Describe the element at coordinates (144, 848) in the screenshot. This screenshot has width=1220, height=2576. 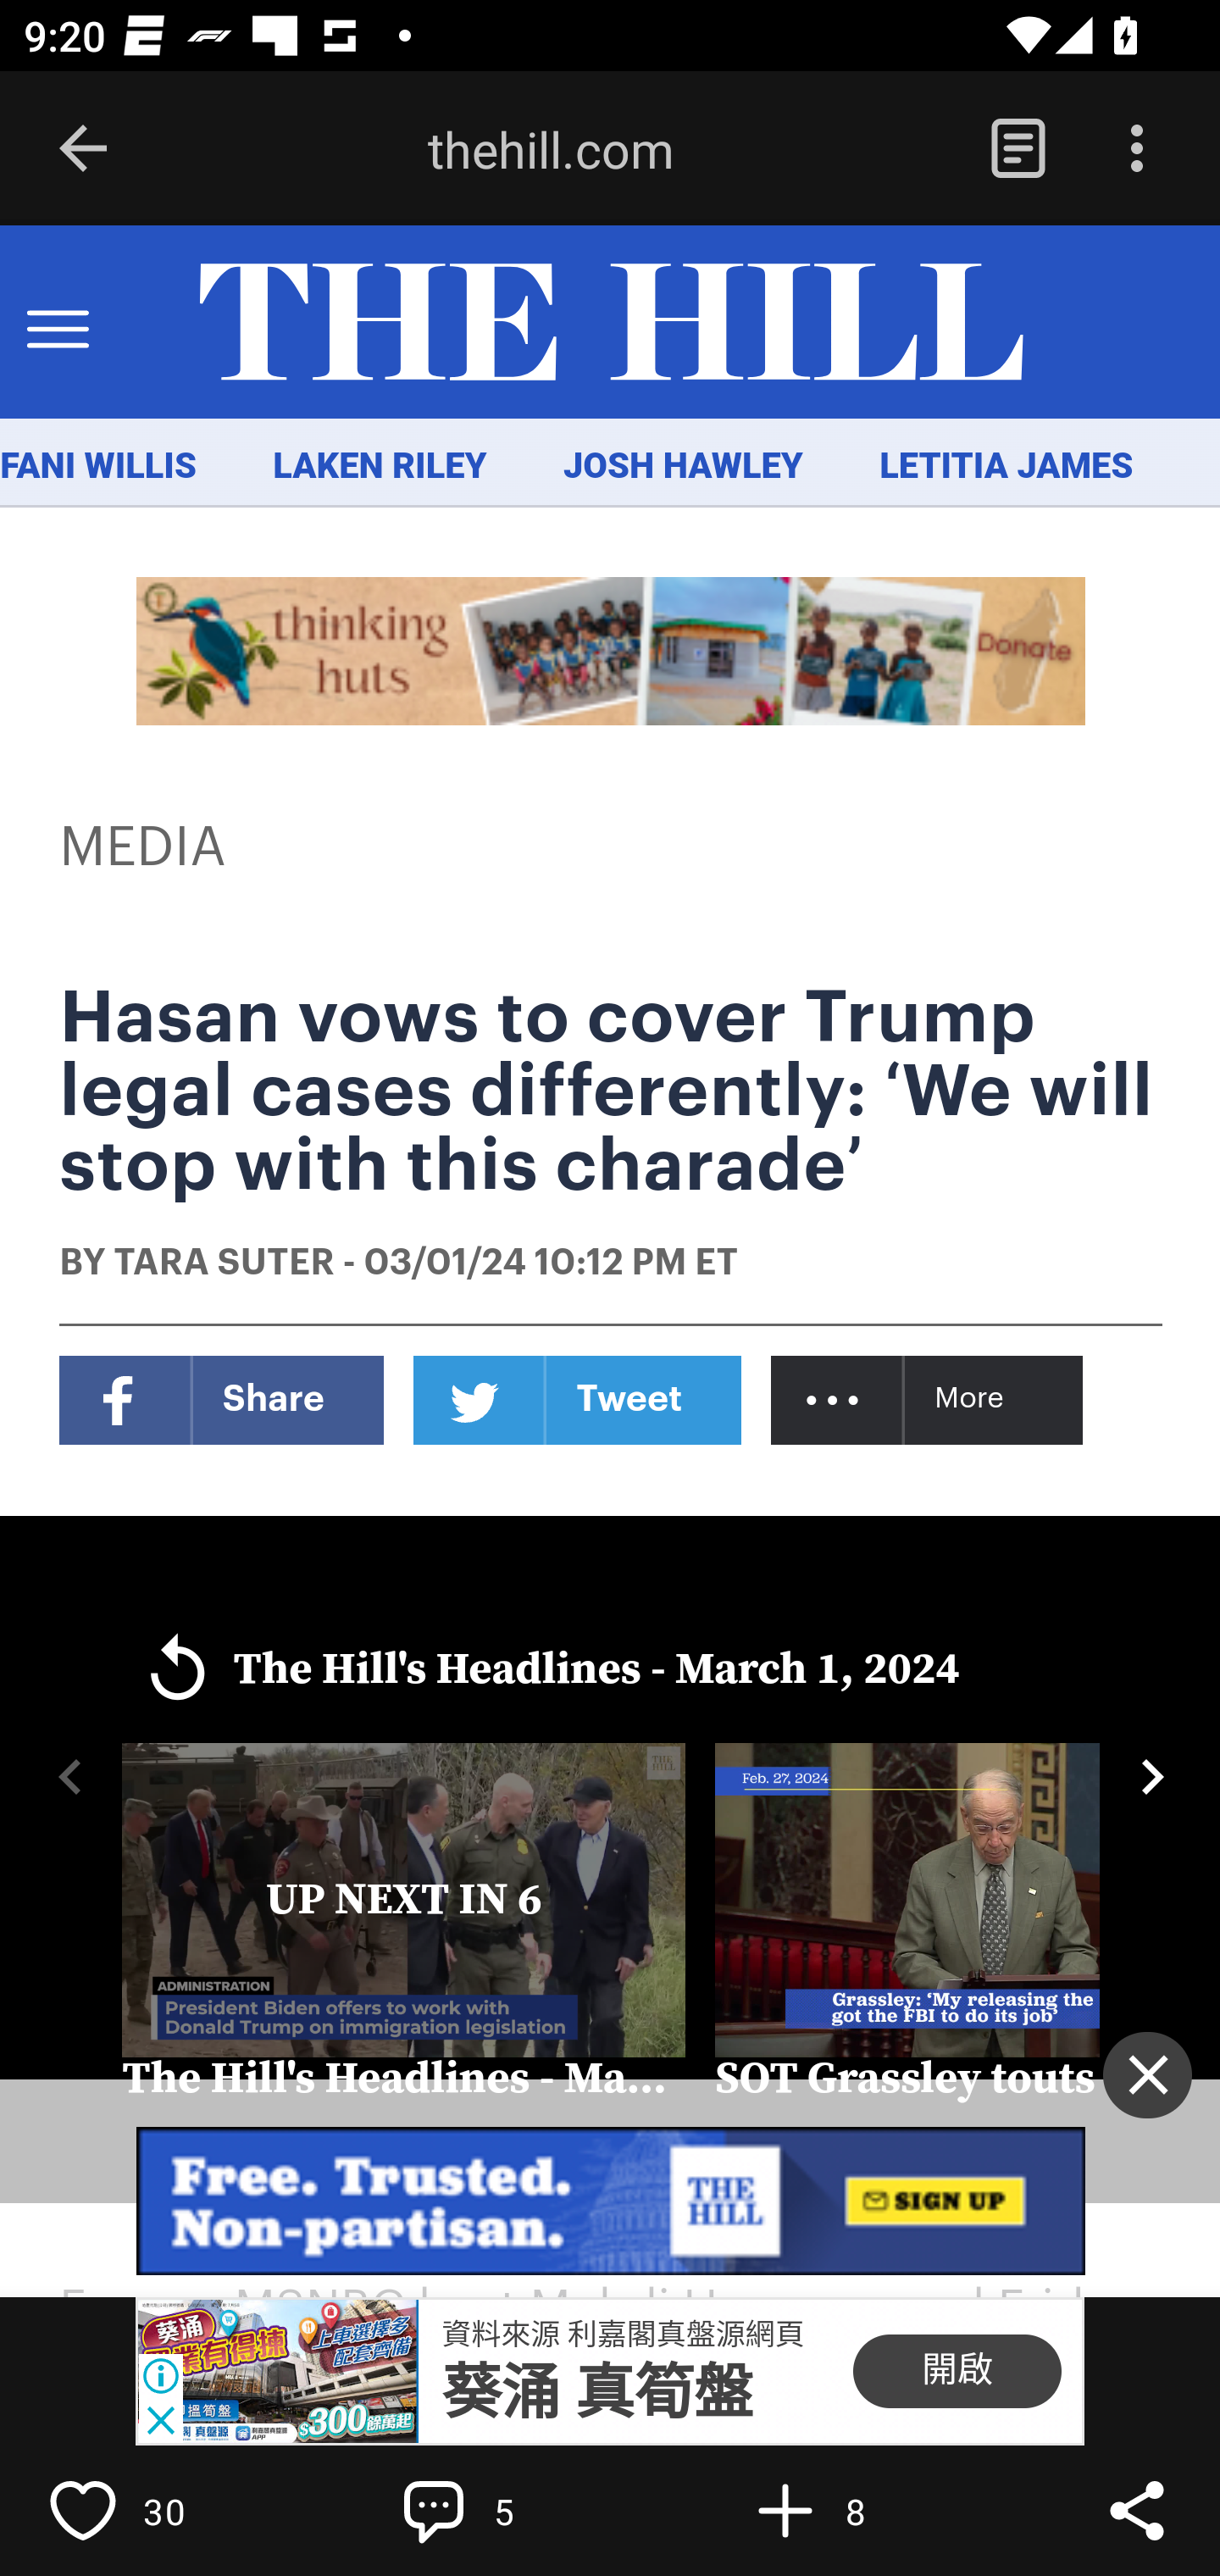
I see `MEDIA` at that location.